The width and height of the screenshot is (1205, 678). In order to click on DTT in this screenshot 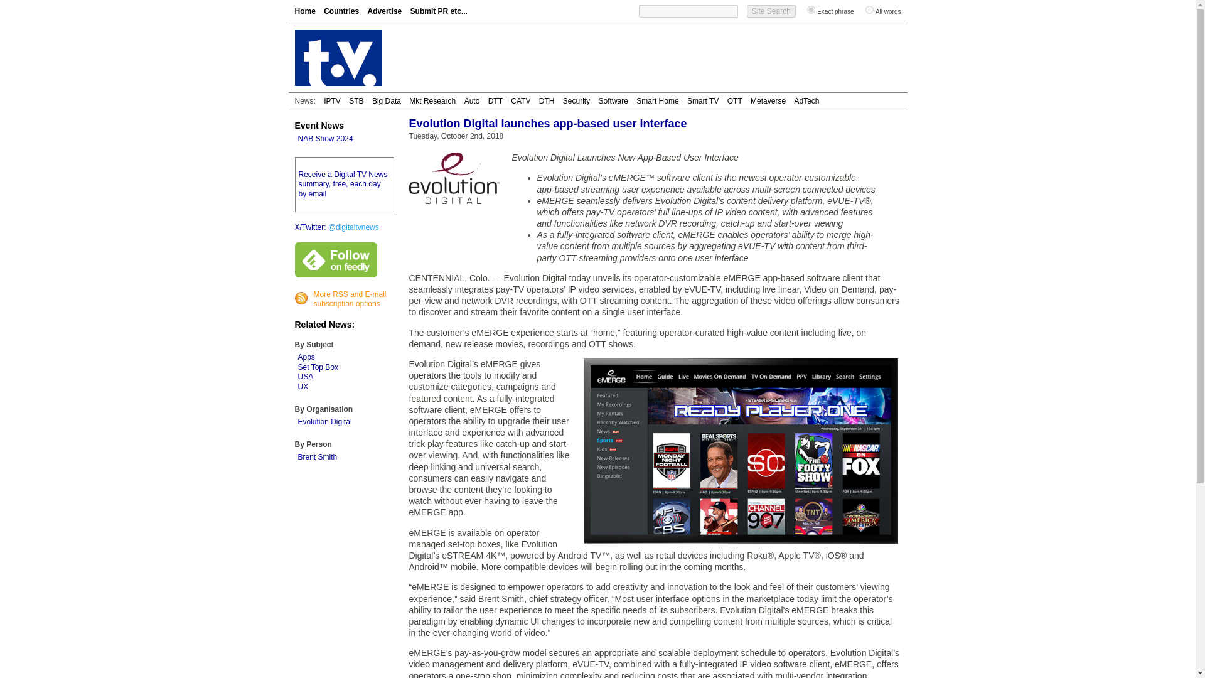, I will do `click(495, 101)`.